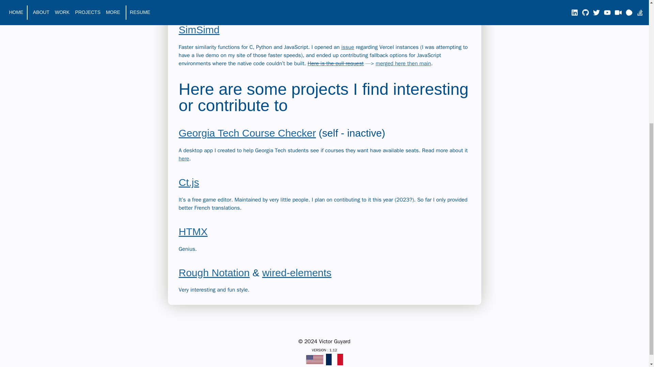 The image size is (654, 367). What do you see at coordinates (247, 133) in the screenshot?
I see `Georgia Tech Course Checker` at bounding box center [247, 133].